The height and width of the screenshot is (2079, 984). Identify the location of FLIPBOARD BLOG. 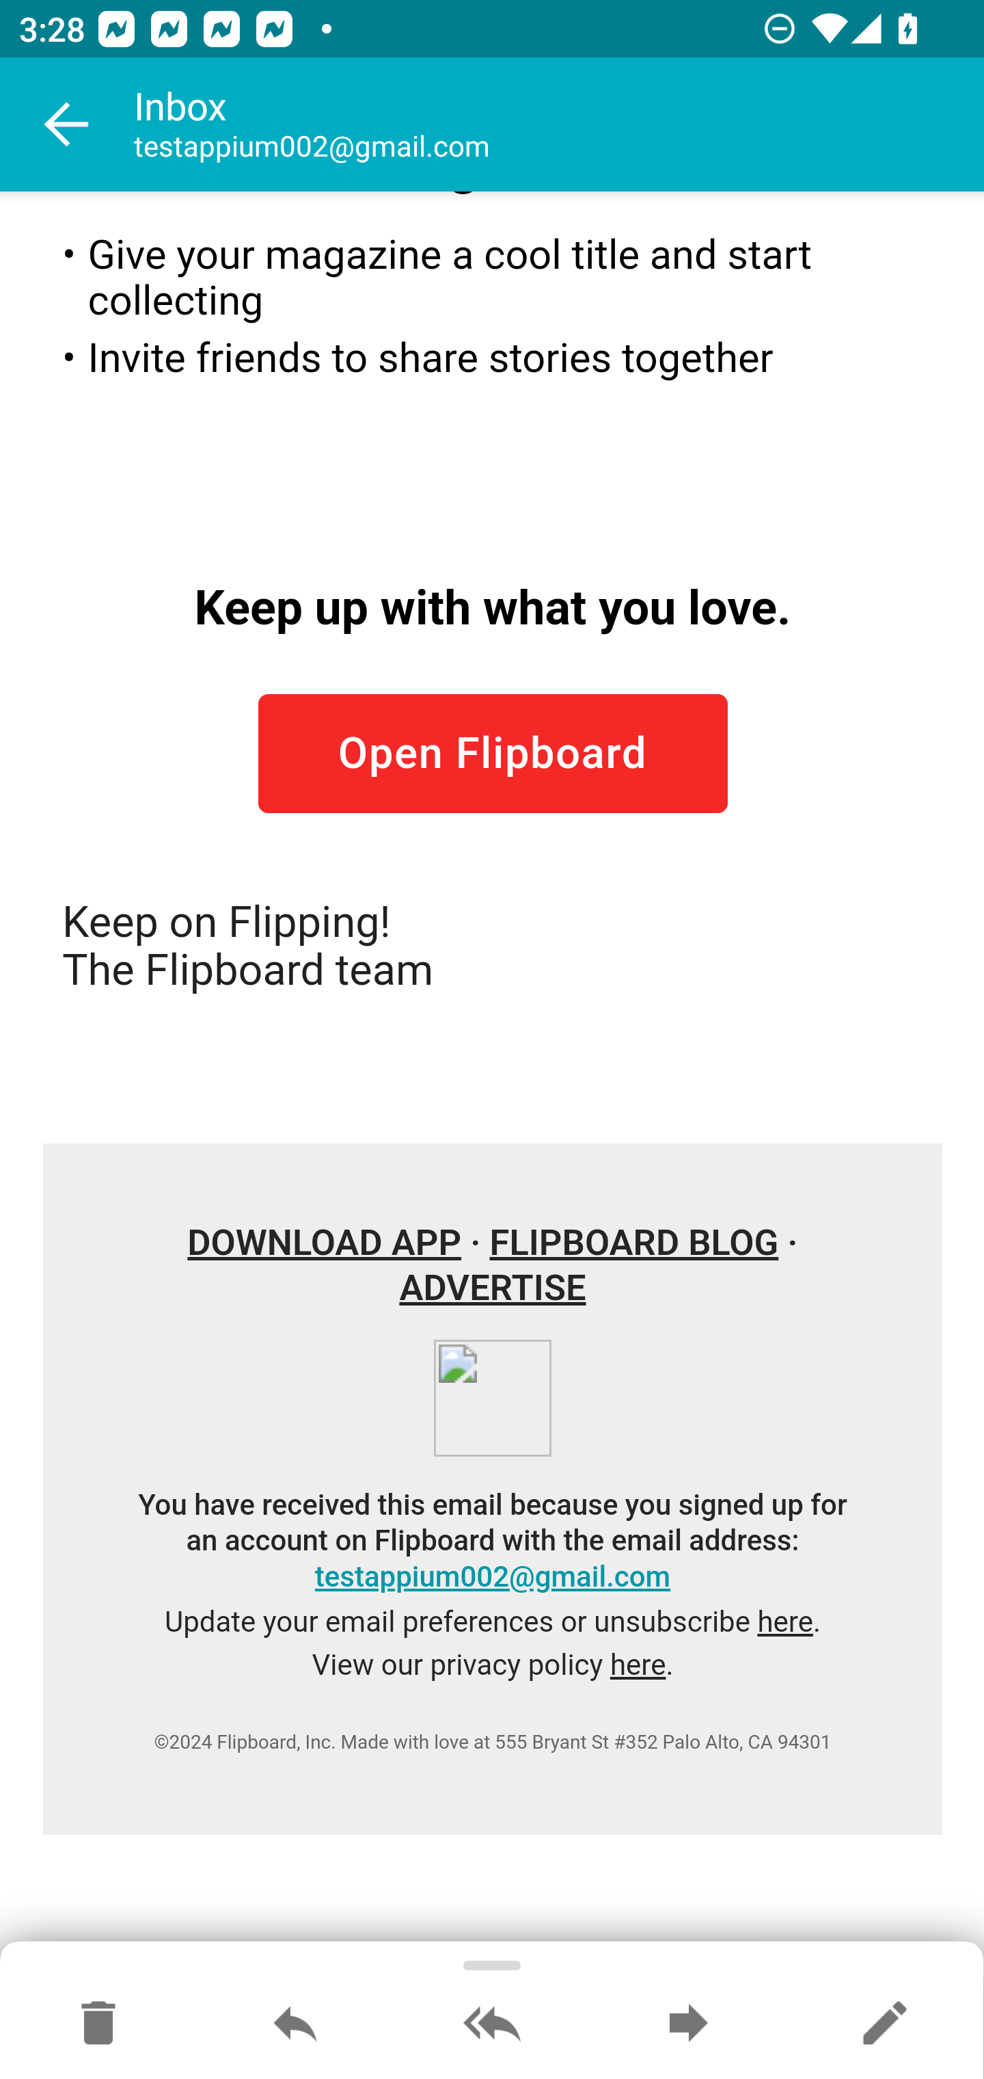
(633, 1243).